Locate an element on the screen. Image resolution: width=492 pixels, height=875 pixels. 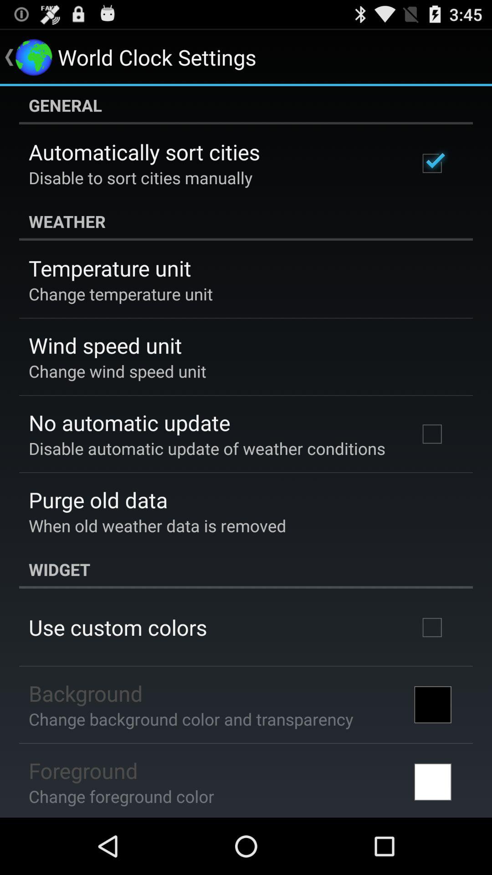
turn on item above background is located at coordinates (118, 627).